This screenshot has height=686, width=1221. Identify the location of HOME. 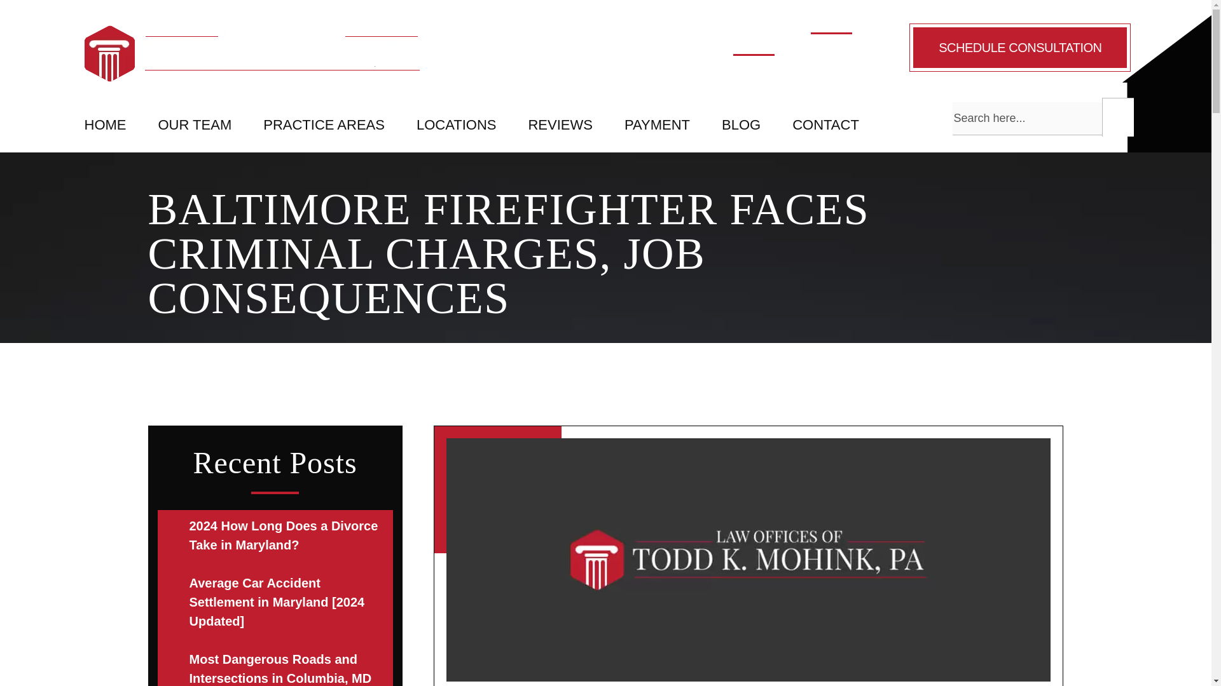
(104, 124).